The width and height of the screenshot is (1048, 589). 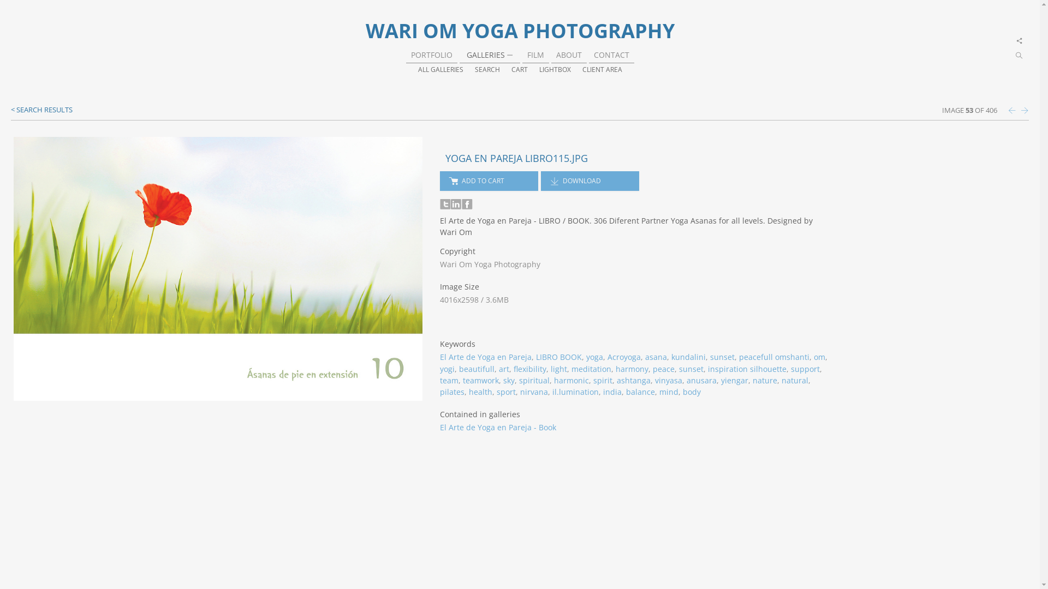 What do you see at coordinates (477, 369) in the screenshot?
I see `beautifull` at bounding box center [477, 369].